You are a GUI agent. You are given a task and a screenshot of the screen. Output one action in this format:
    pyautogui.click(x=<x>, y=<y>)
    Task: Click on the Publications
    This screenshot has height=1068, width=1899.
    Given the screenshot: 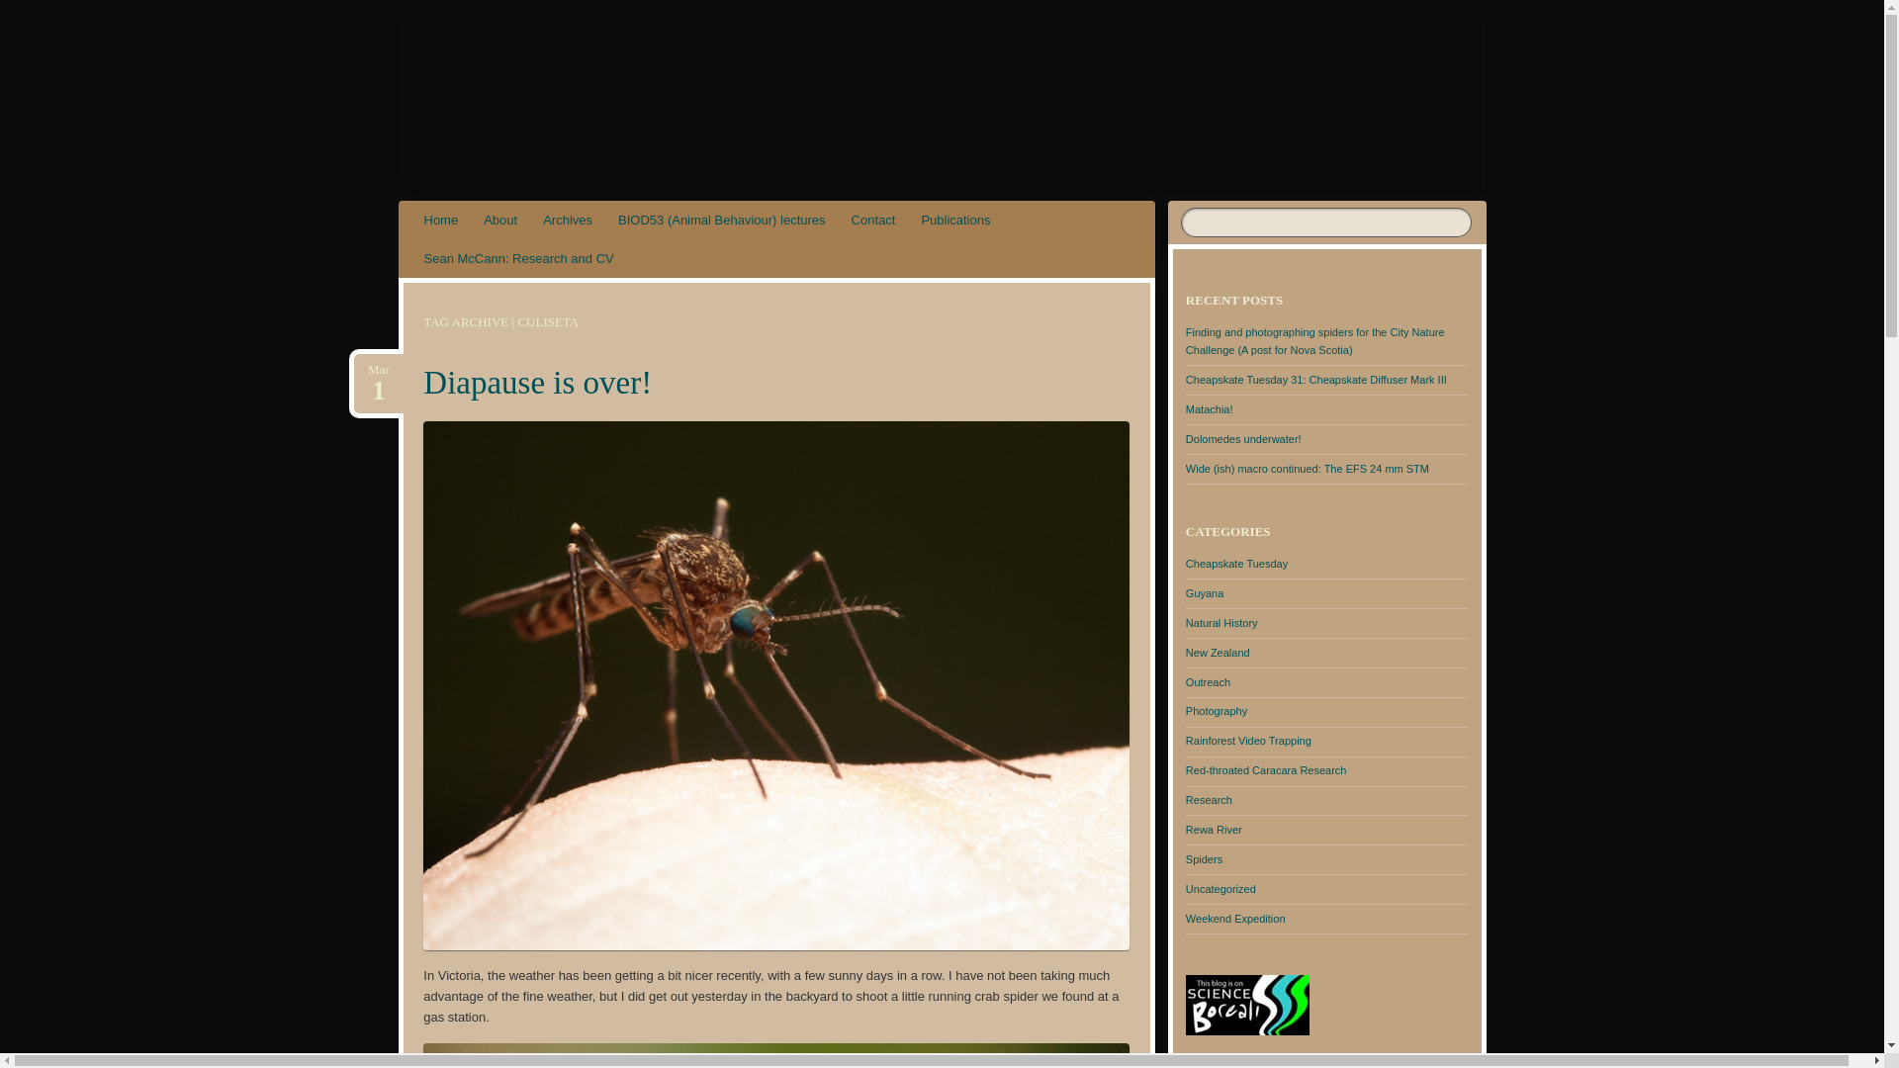 What is the action you would take?
    pyautogui.click(x=954, y=220)
    